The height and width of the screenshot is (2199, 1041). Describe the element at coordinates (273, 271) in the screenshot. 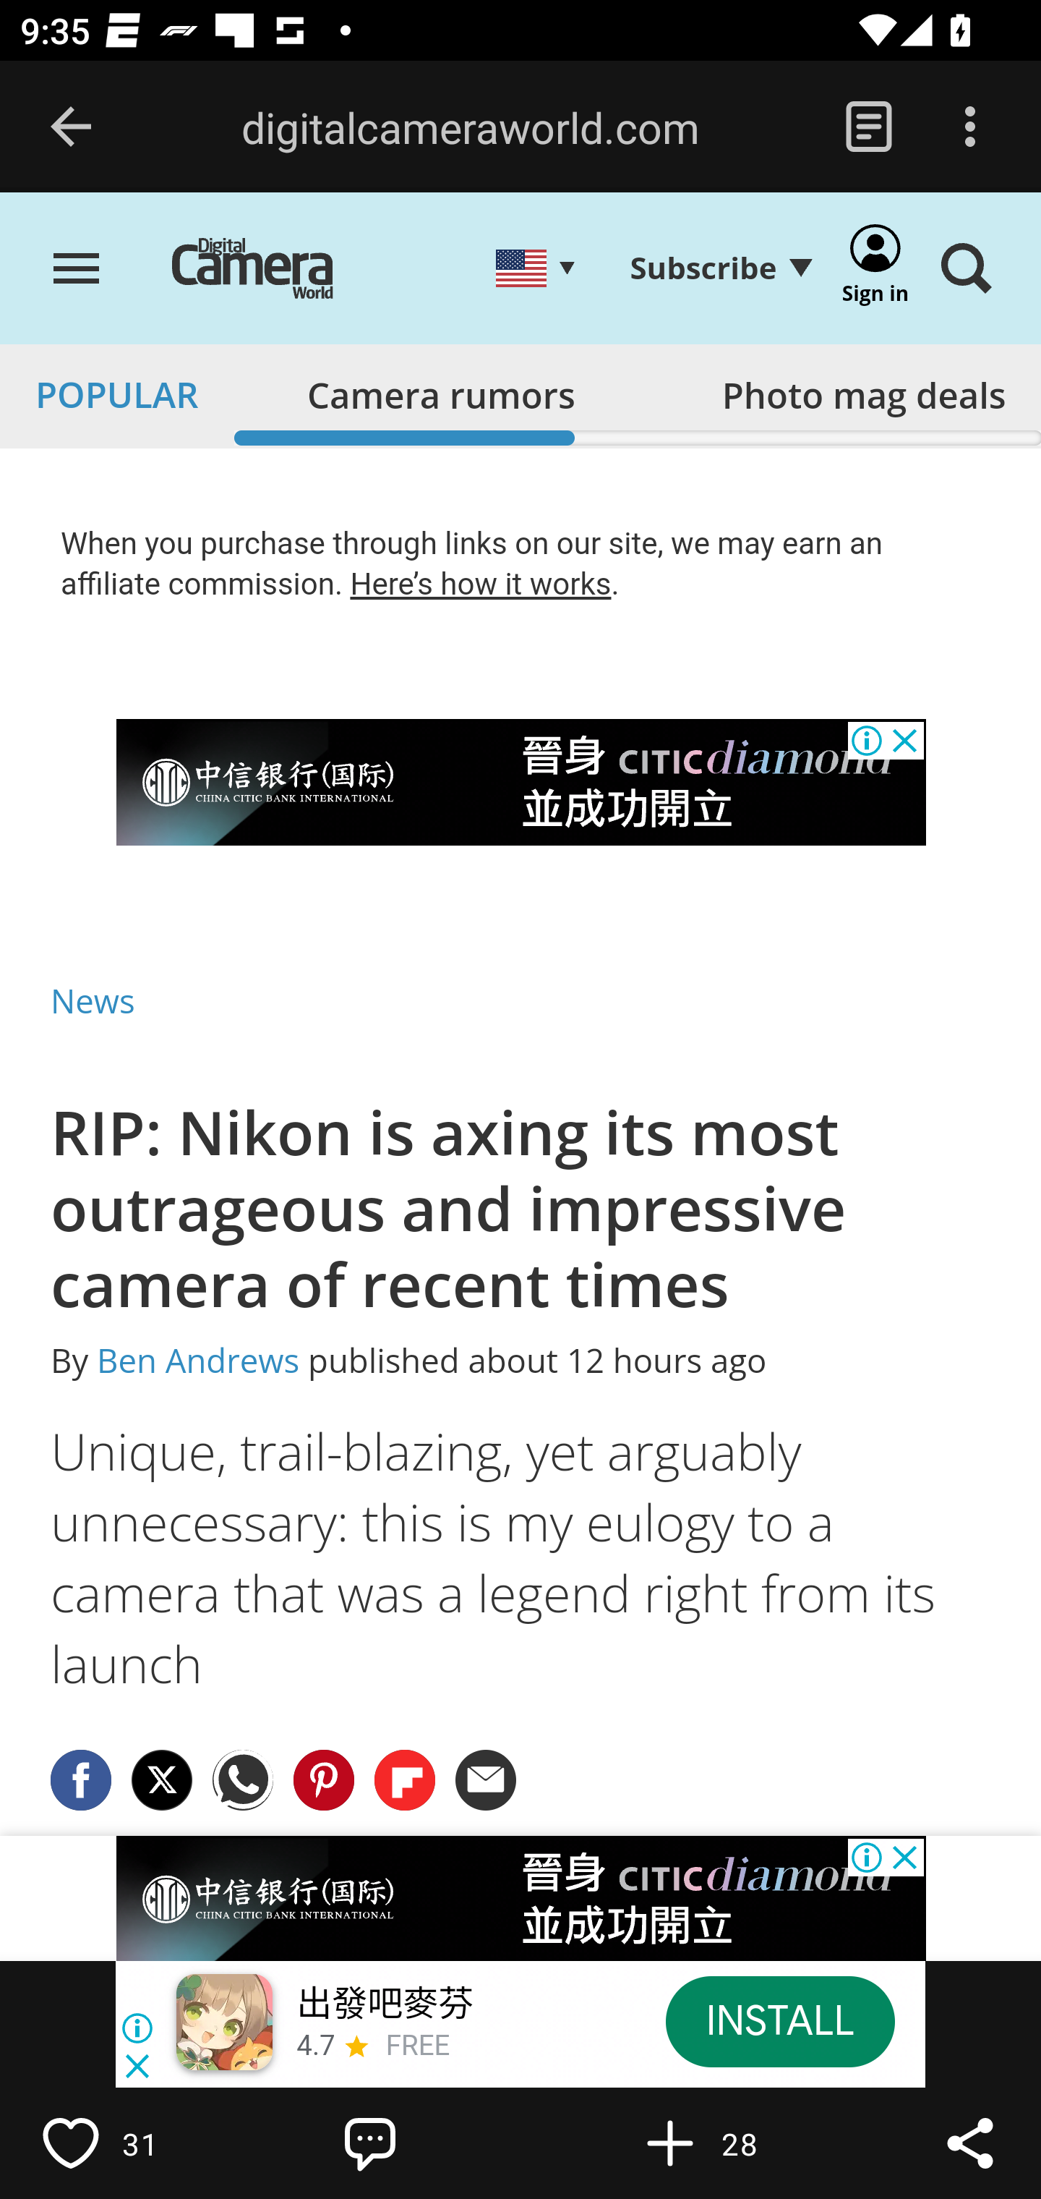

I see `Digital Camera World` at that location.